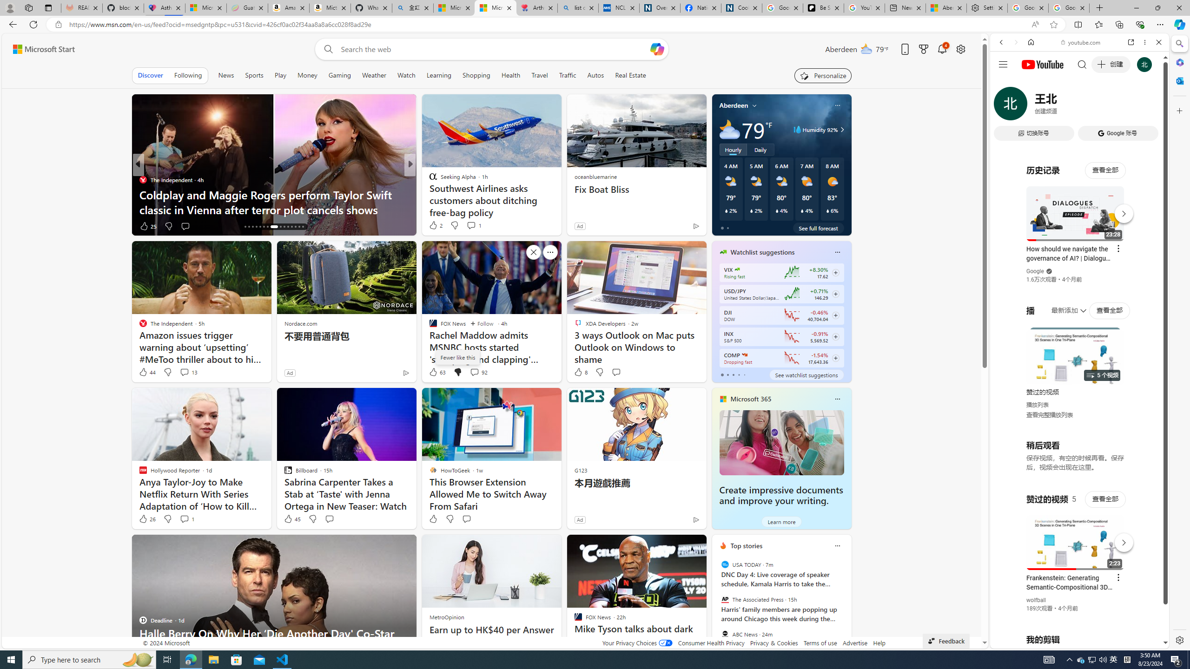  What do you see at coordinates (754, 105) in the screenshot?
I see `My location` at bounding box center [754, 105].